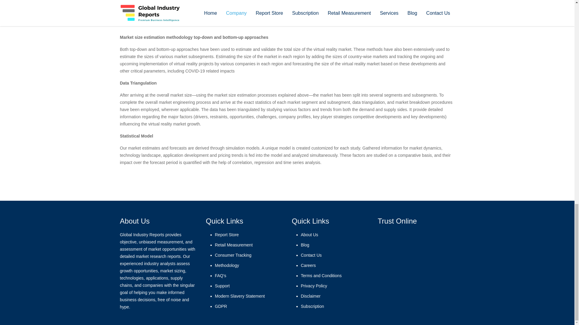  What do you see at coordinates (321, 276) in the screenshot?
I see `Terms and Conditions` at bounding box center [321, 276].